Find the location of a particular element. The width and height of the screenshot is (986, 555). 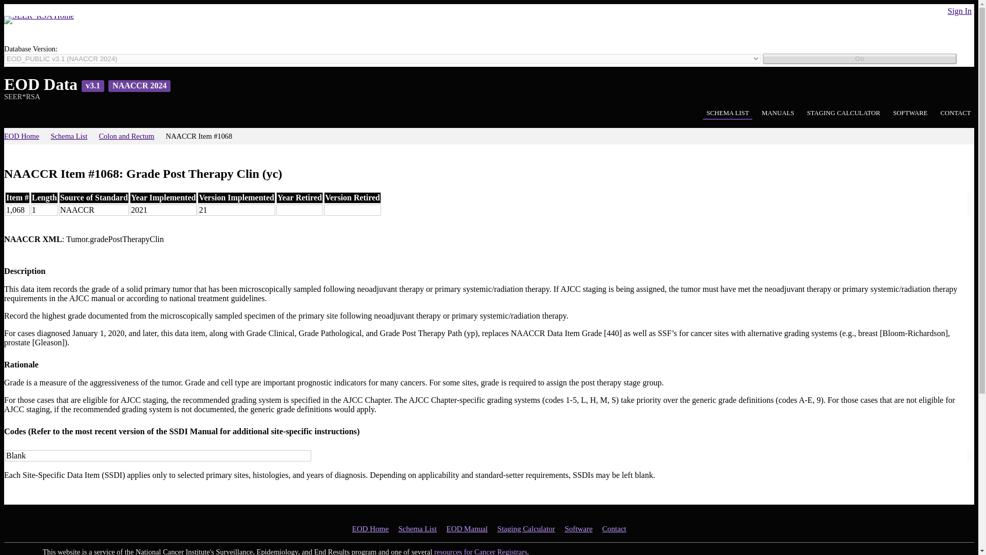

Go is located at coordinates (859, 59).